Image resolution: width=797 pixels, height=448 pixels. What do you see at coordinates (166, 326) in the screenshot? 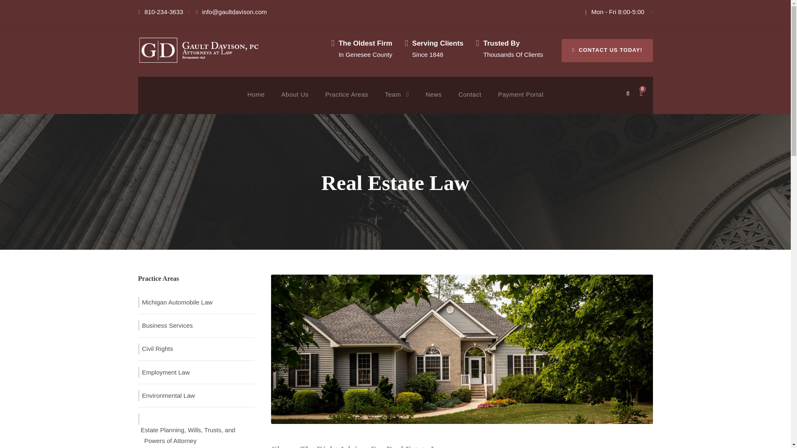
I see `Business Services` at bounding box center [166, 326].